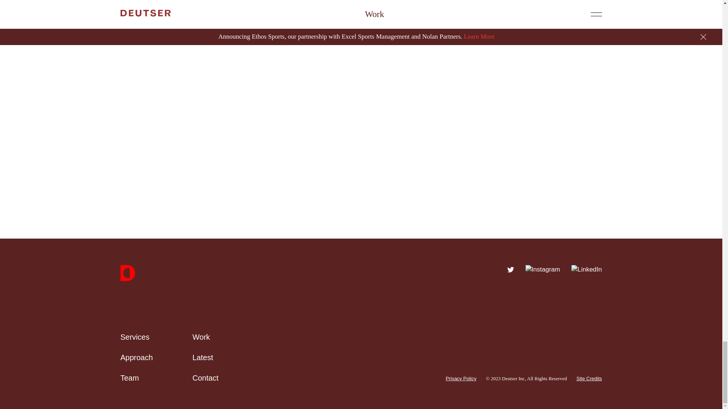  What do you see at coordinates (589, 379) in the screenshot?
I see `Site Credits` at bounding box center [589, 379].